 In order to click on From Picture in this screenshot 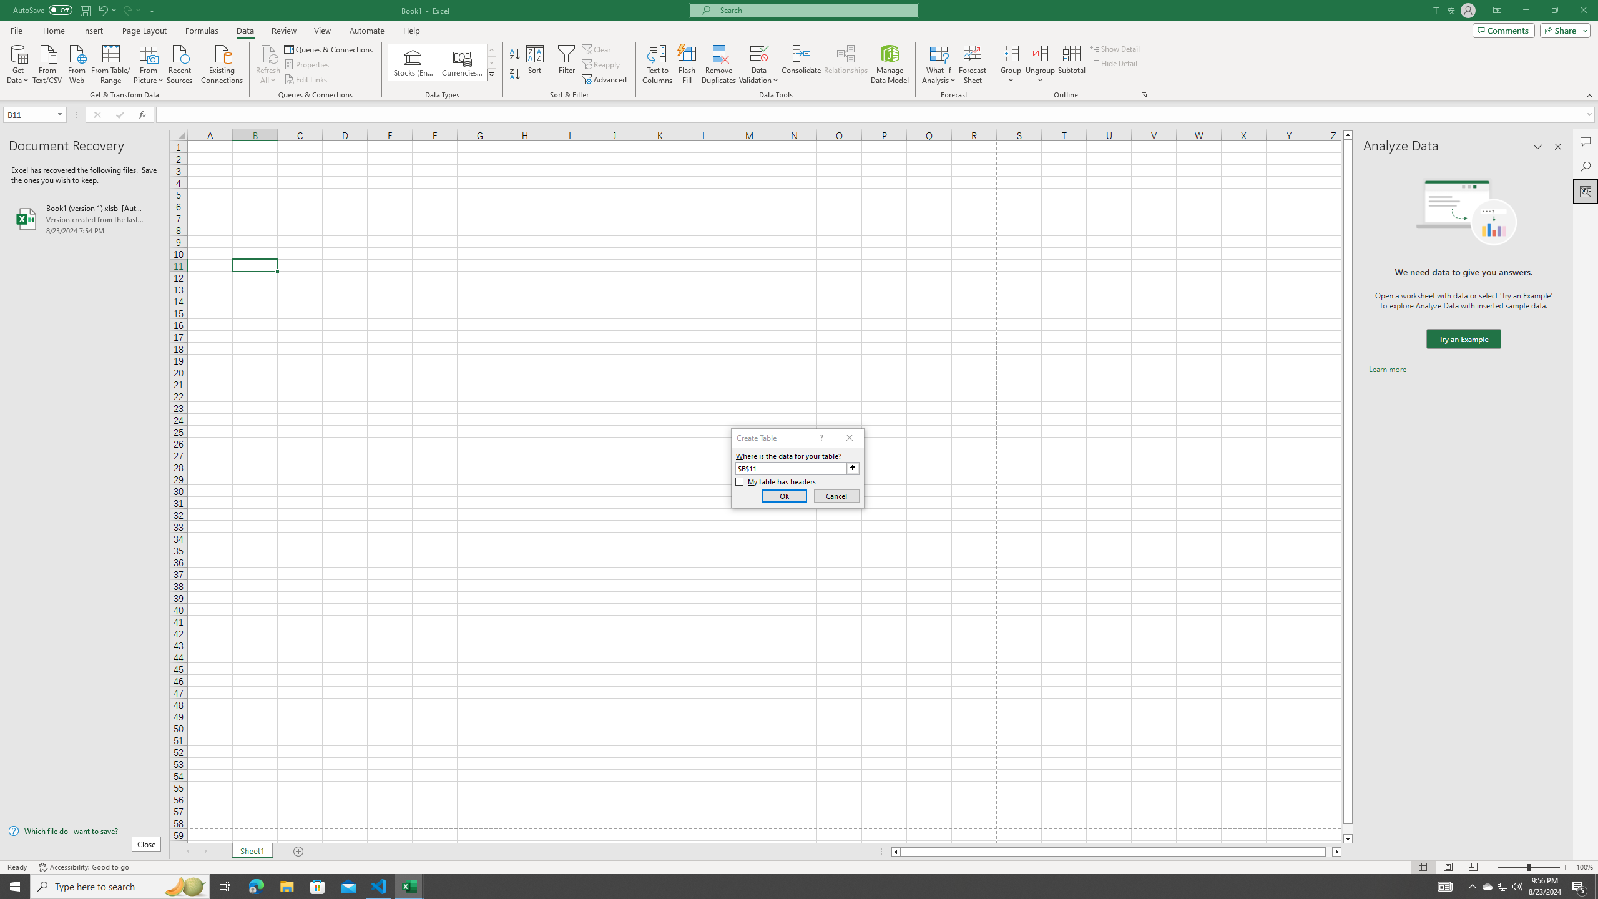, I will do `click(149, 63)`.